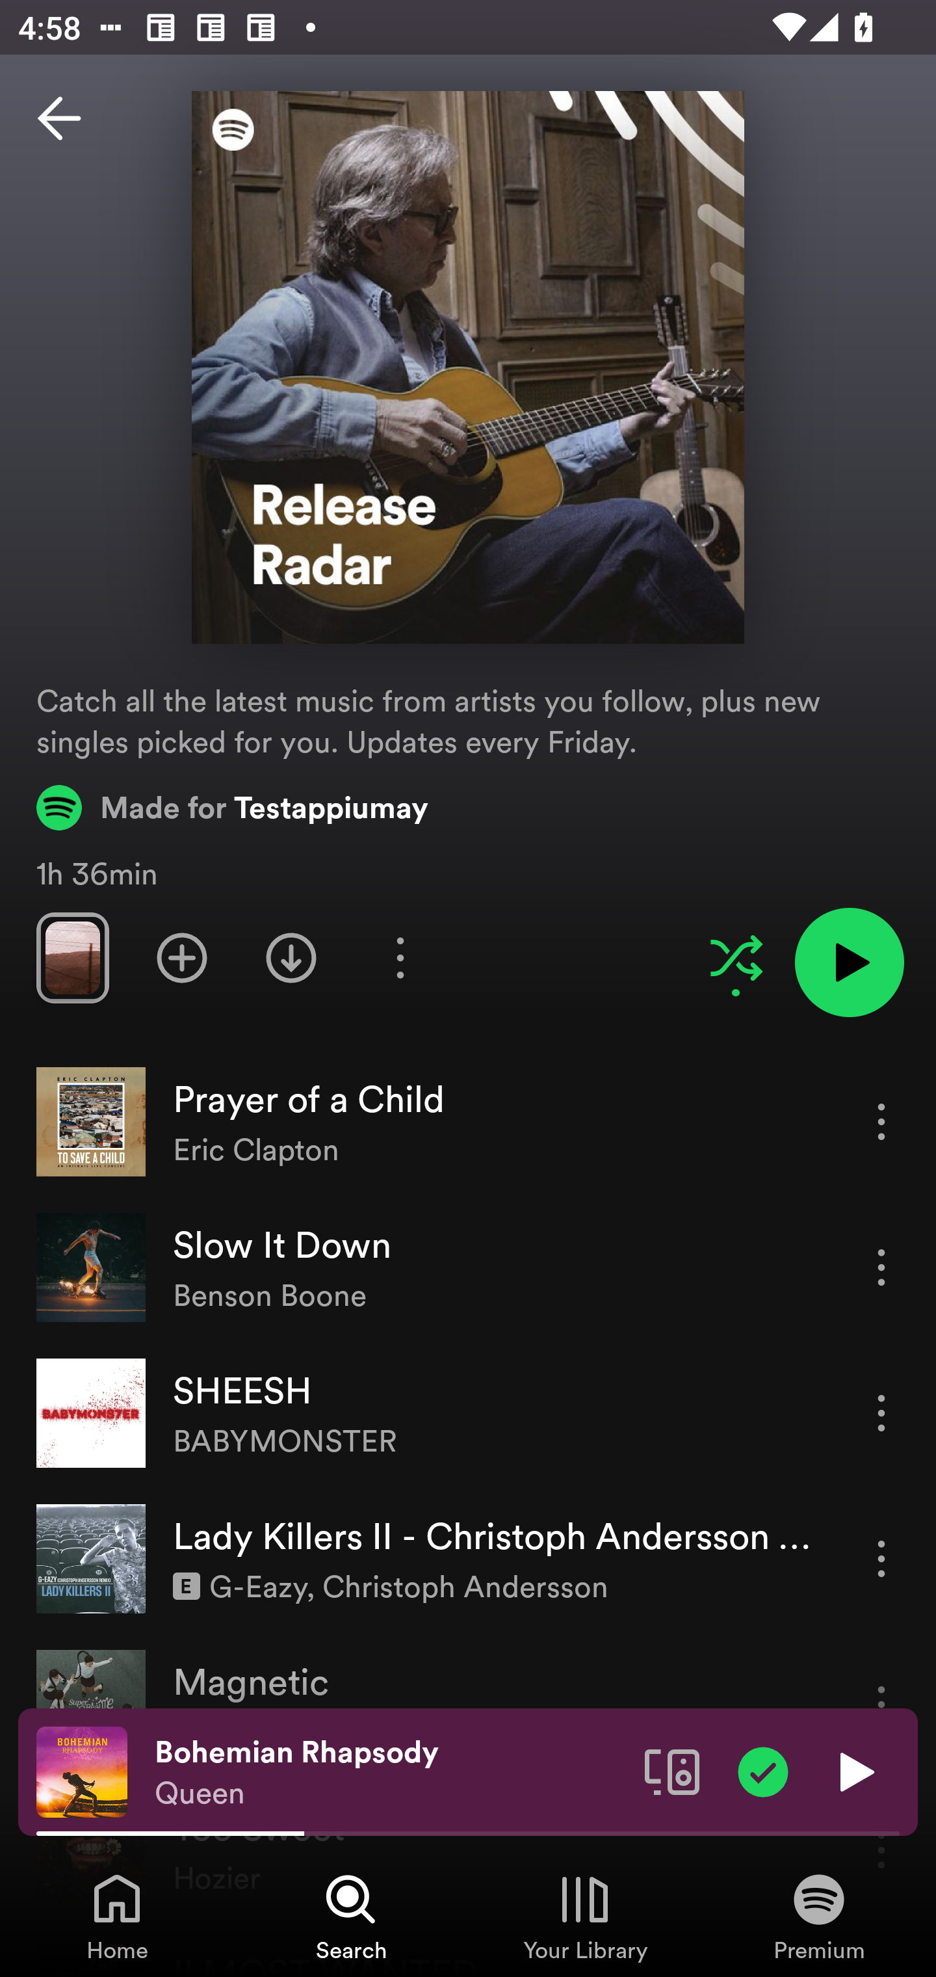  What do you see at coordinates (736, 957) in the screenshot?
I see `Disable shuffle for this playlist` at bounding box center [736, 957].